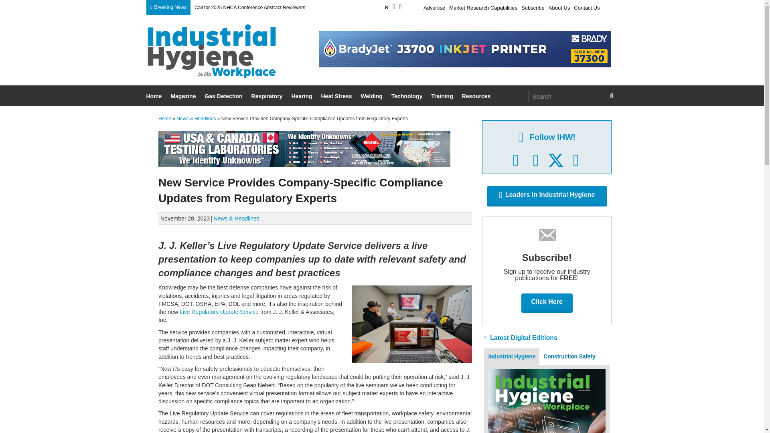 The image size is (770, 433). What do you see at coordinates (408, 96) in the screenshot?
I see `Technology` at bounding box center [408, 96].